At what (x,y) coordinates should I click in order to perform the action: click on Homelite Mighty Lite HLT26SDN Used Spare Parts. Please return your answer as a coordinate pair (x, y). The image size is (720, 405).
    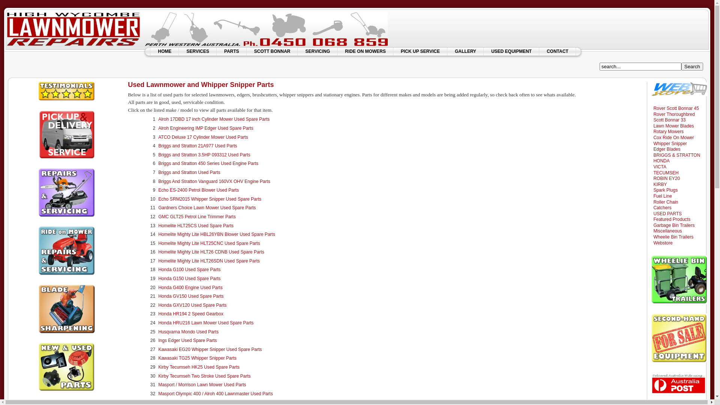
    Looking at the image, I should click on (209, 261).